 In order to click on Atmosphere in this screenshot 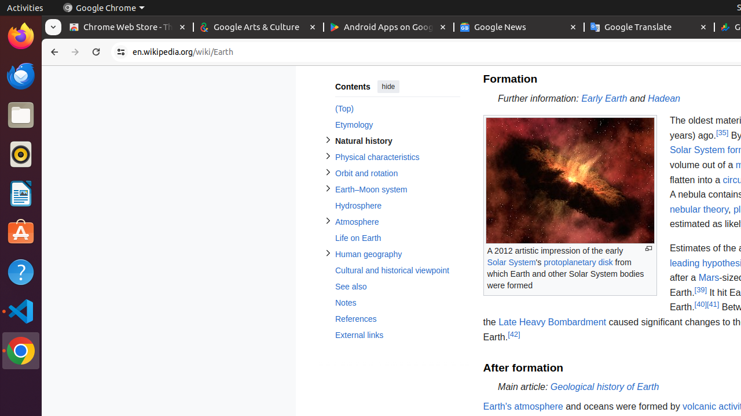, I will do `click(397, 222)`.